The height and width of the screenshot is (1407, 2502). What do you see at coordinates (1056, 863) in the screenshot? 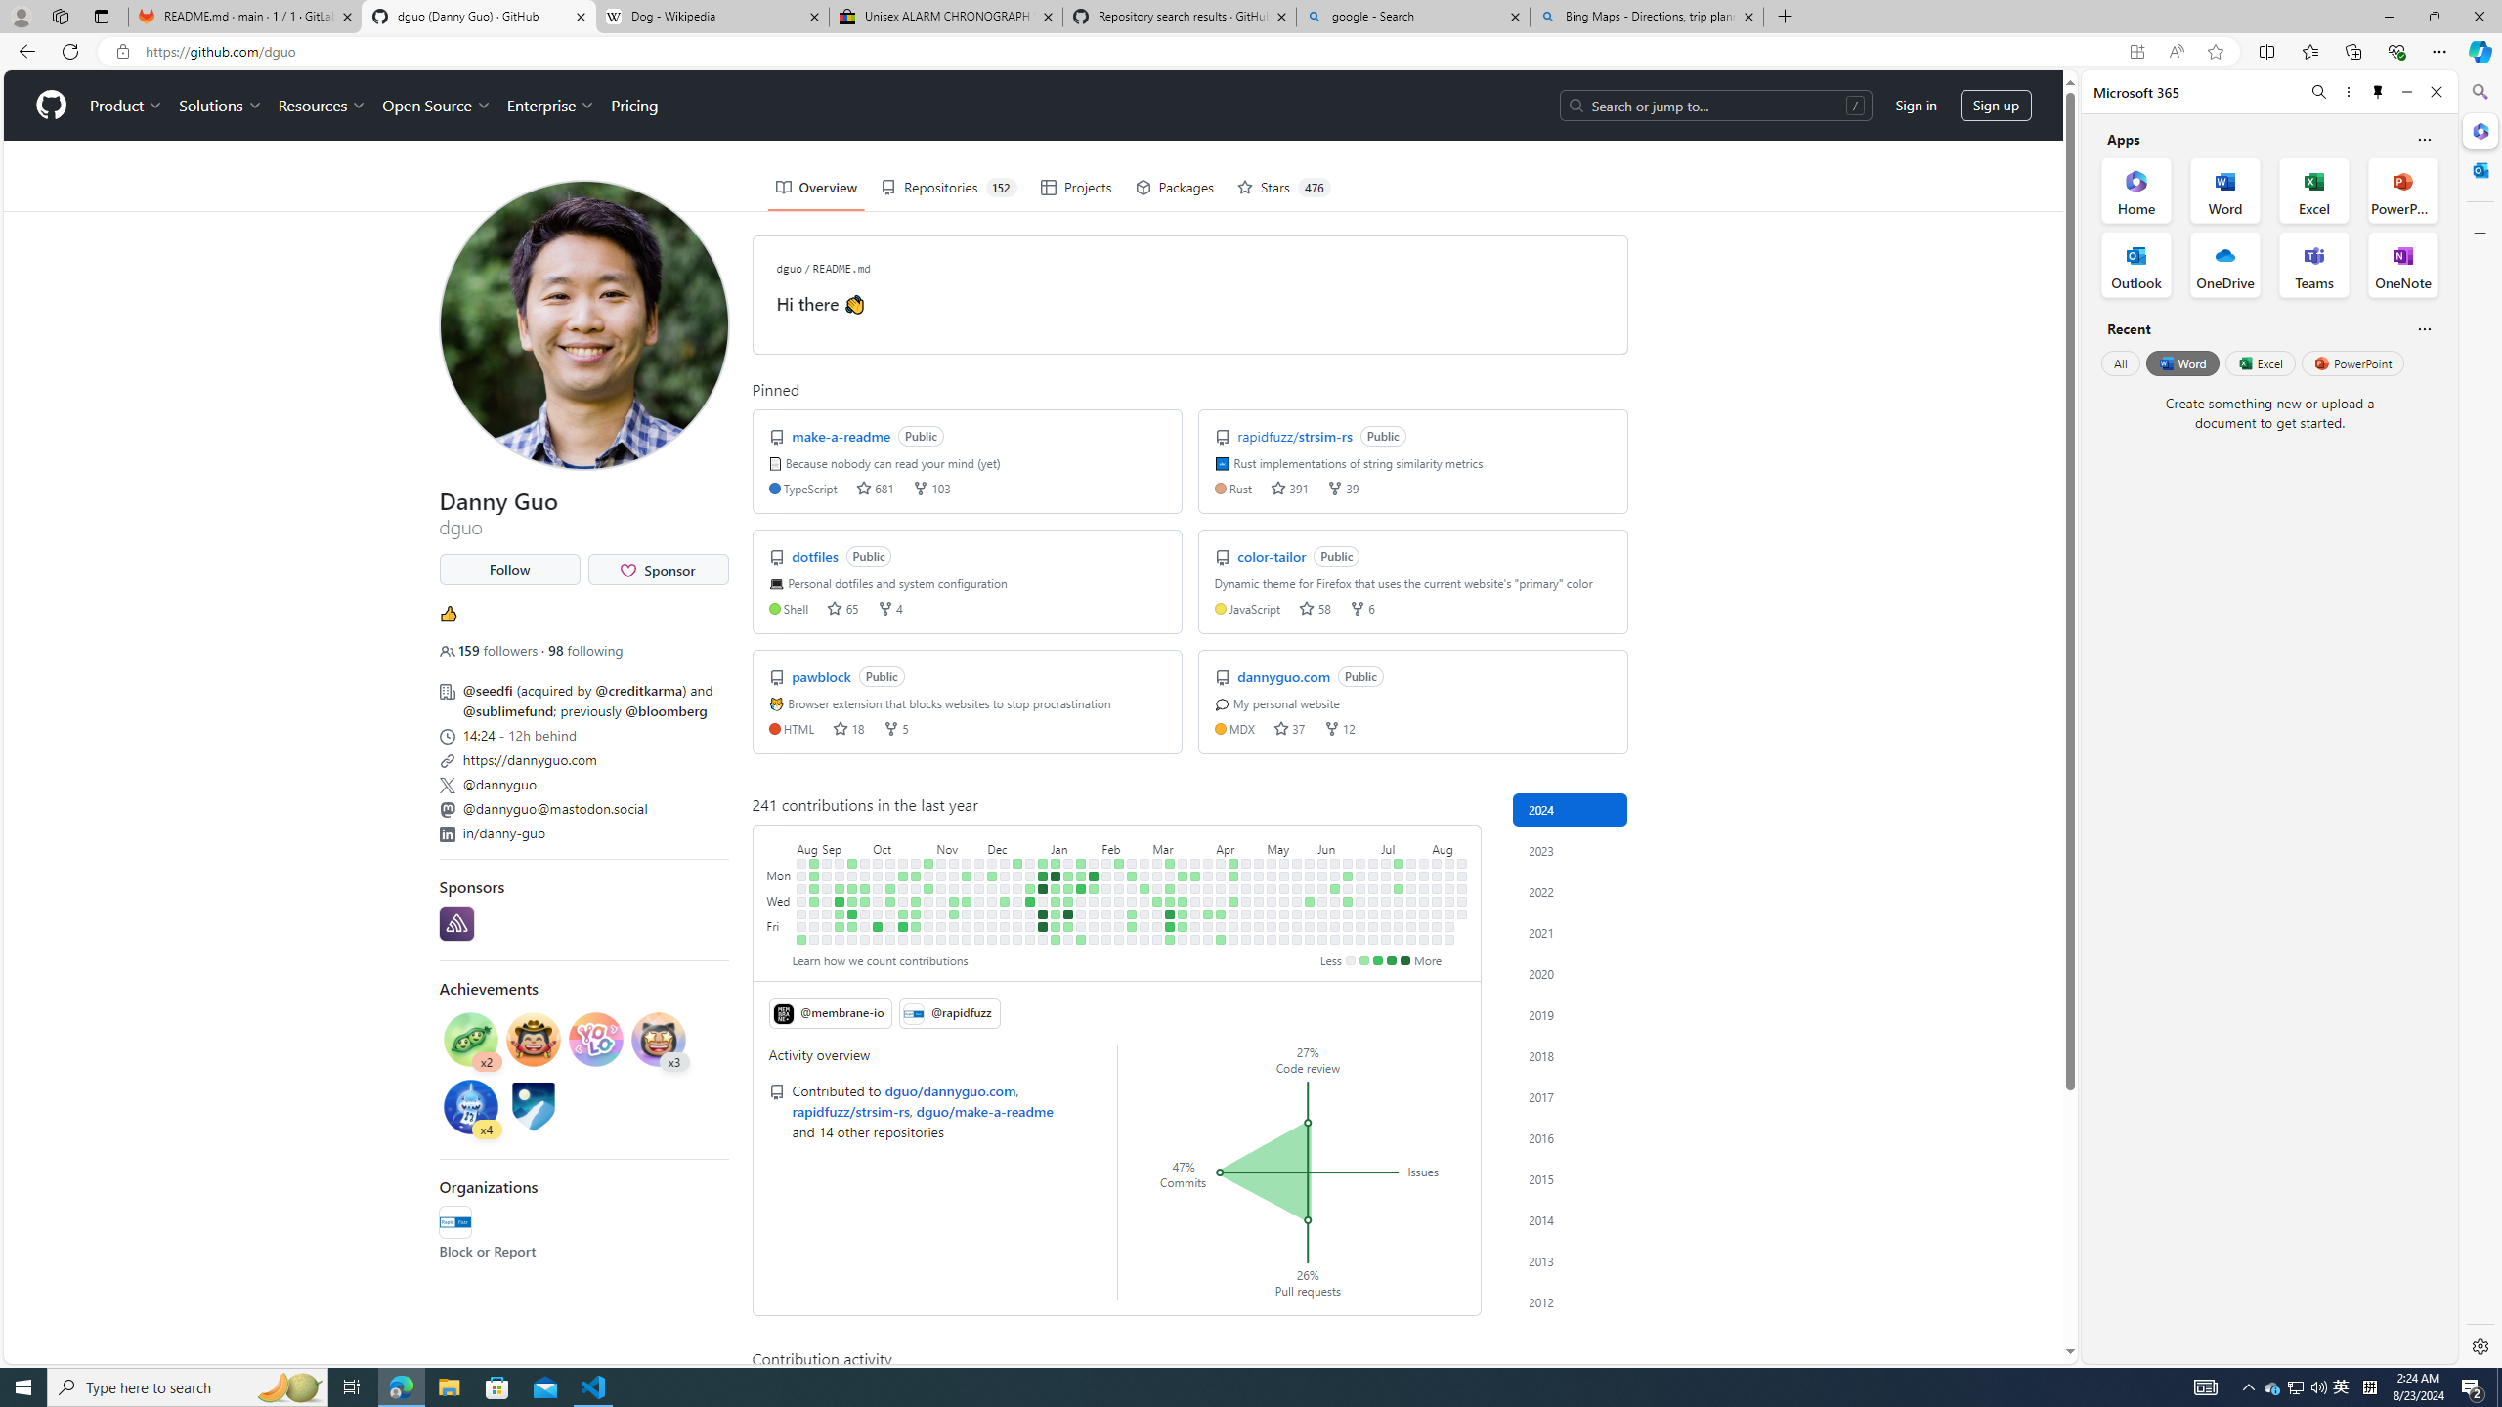
I see `1 contribution on January 7th.` at bounding box center [1056, 863].